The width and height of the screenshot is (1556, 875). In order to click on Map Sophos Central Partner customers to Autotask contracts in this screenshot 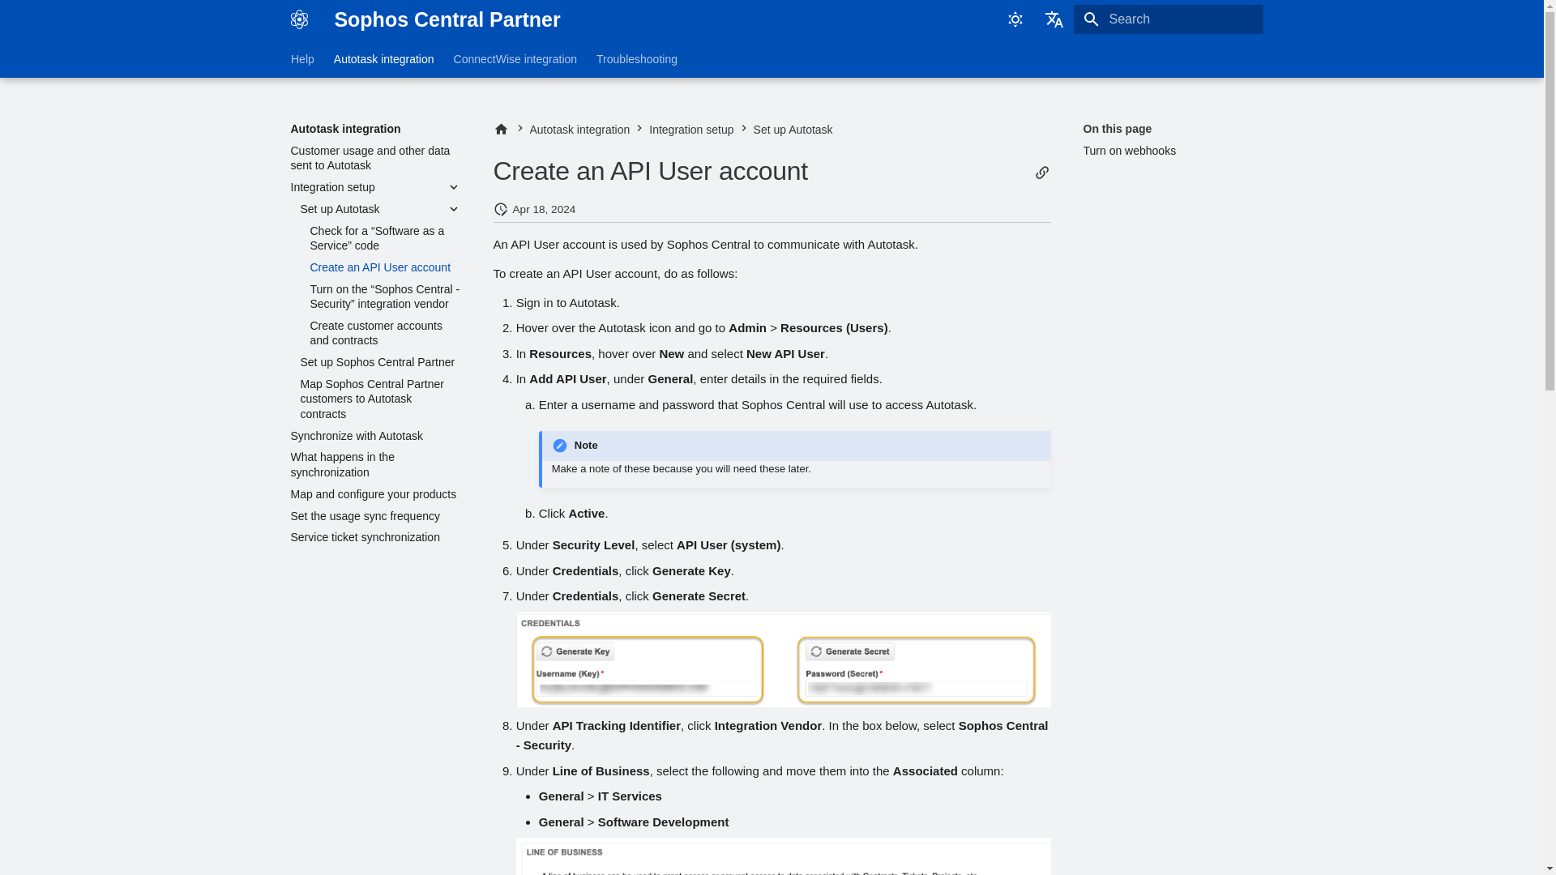, I will do `click(380, 399)`.